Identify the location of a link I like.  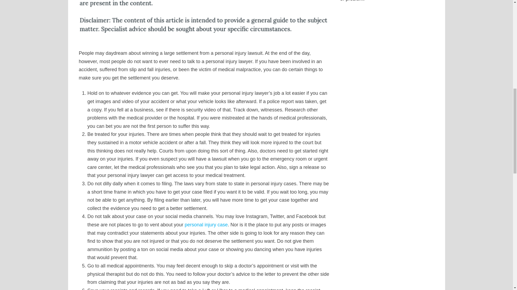
(206, 224).